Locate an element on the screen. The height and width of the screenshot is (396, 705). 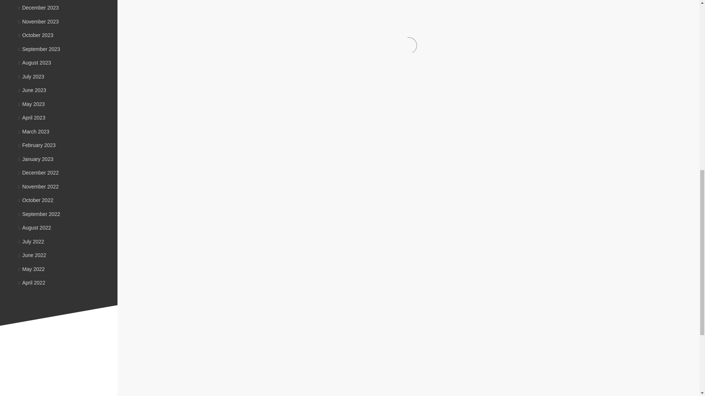
May 2023 is located at coordinates (32, 104).